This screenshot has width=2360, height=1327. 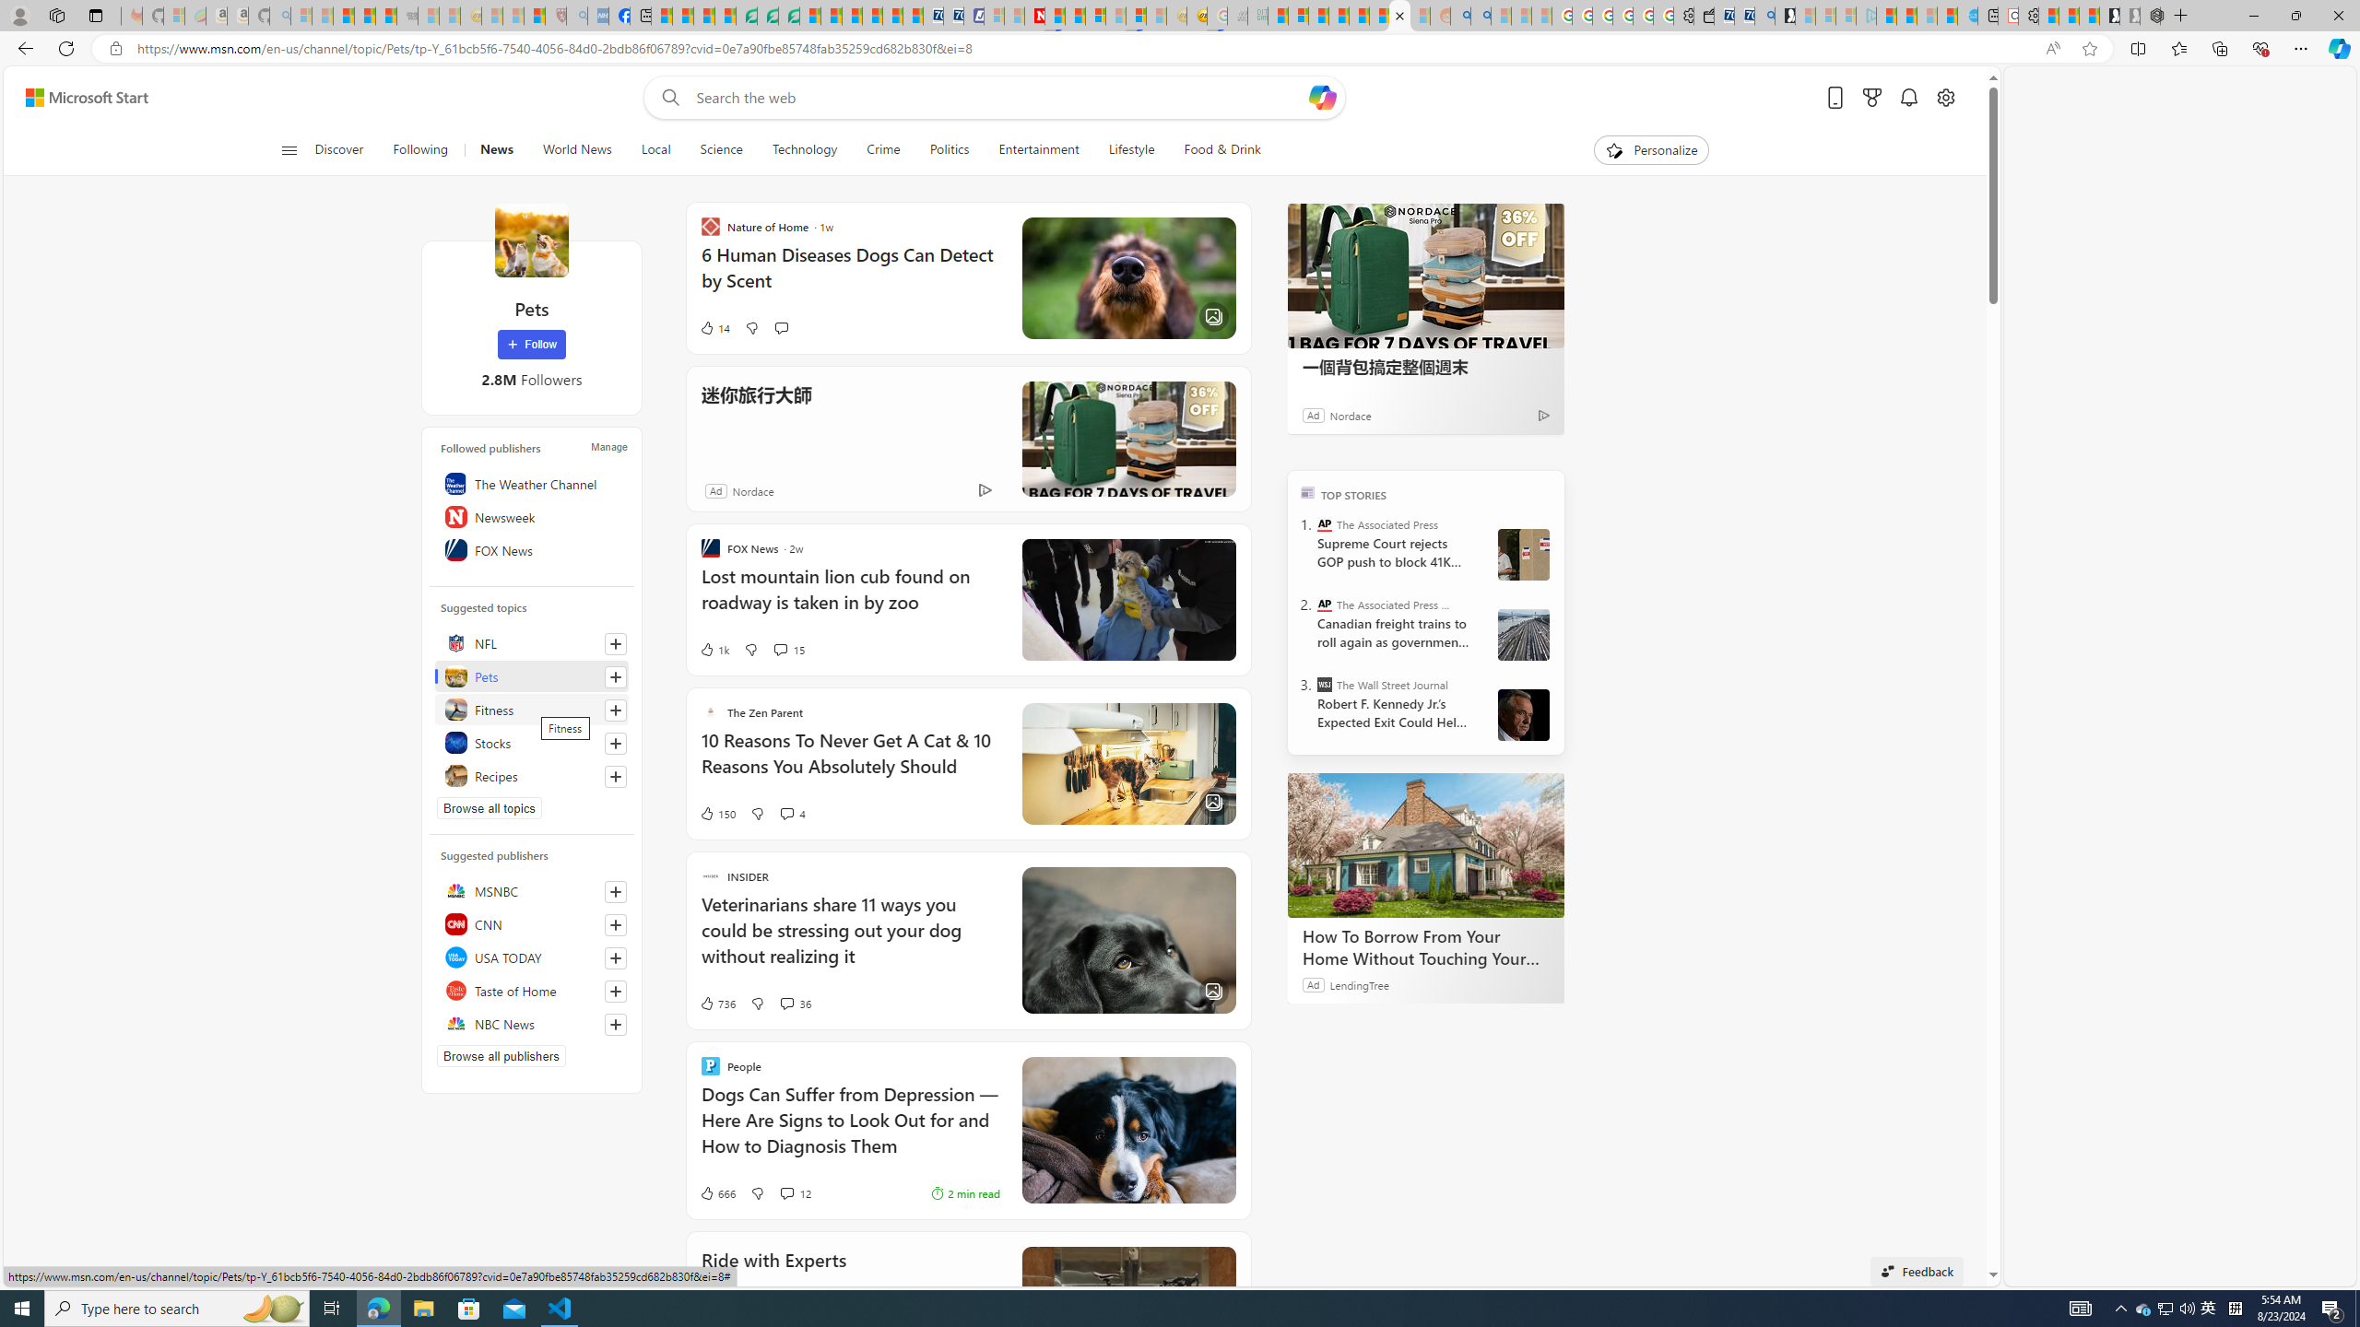 I want to click on Add this page to favorites (Ctrl+D), so click(x=2089, y=49).